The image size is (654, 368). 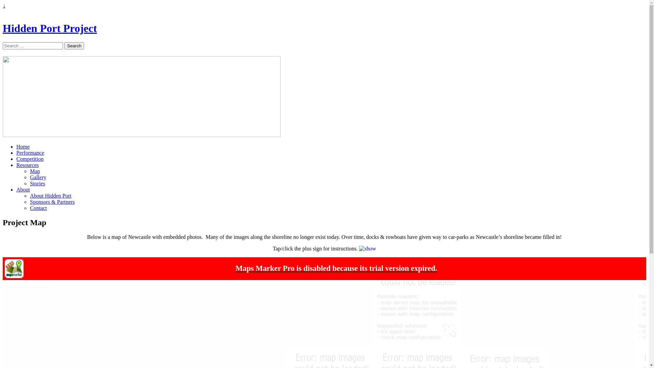 What do you see at coordinates (38, 177) in the screenshot?
I see `Gallery` at bounding box center [38, 177].